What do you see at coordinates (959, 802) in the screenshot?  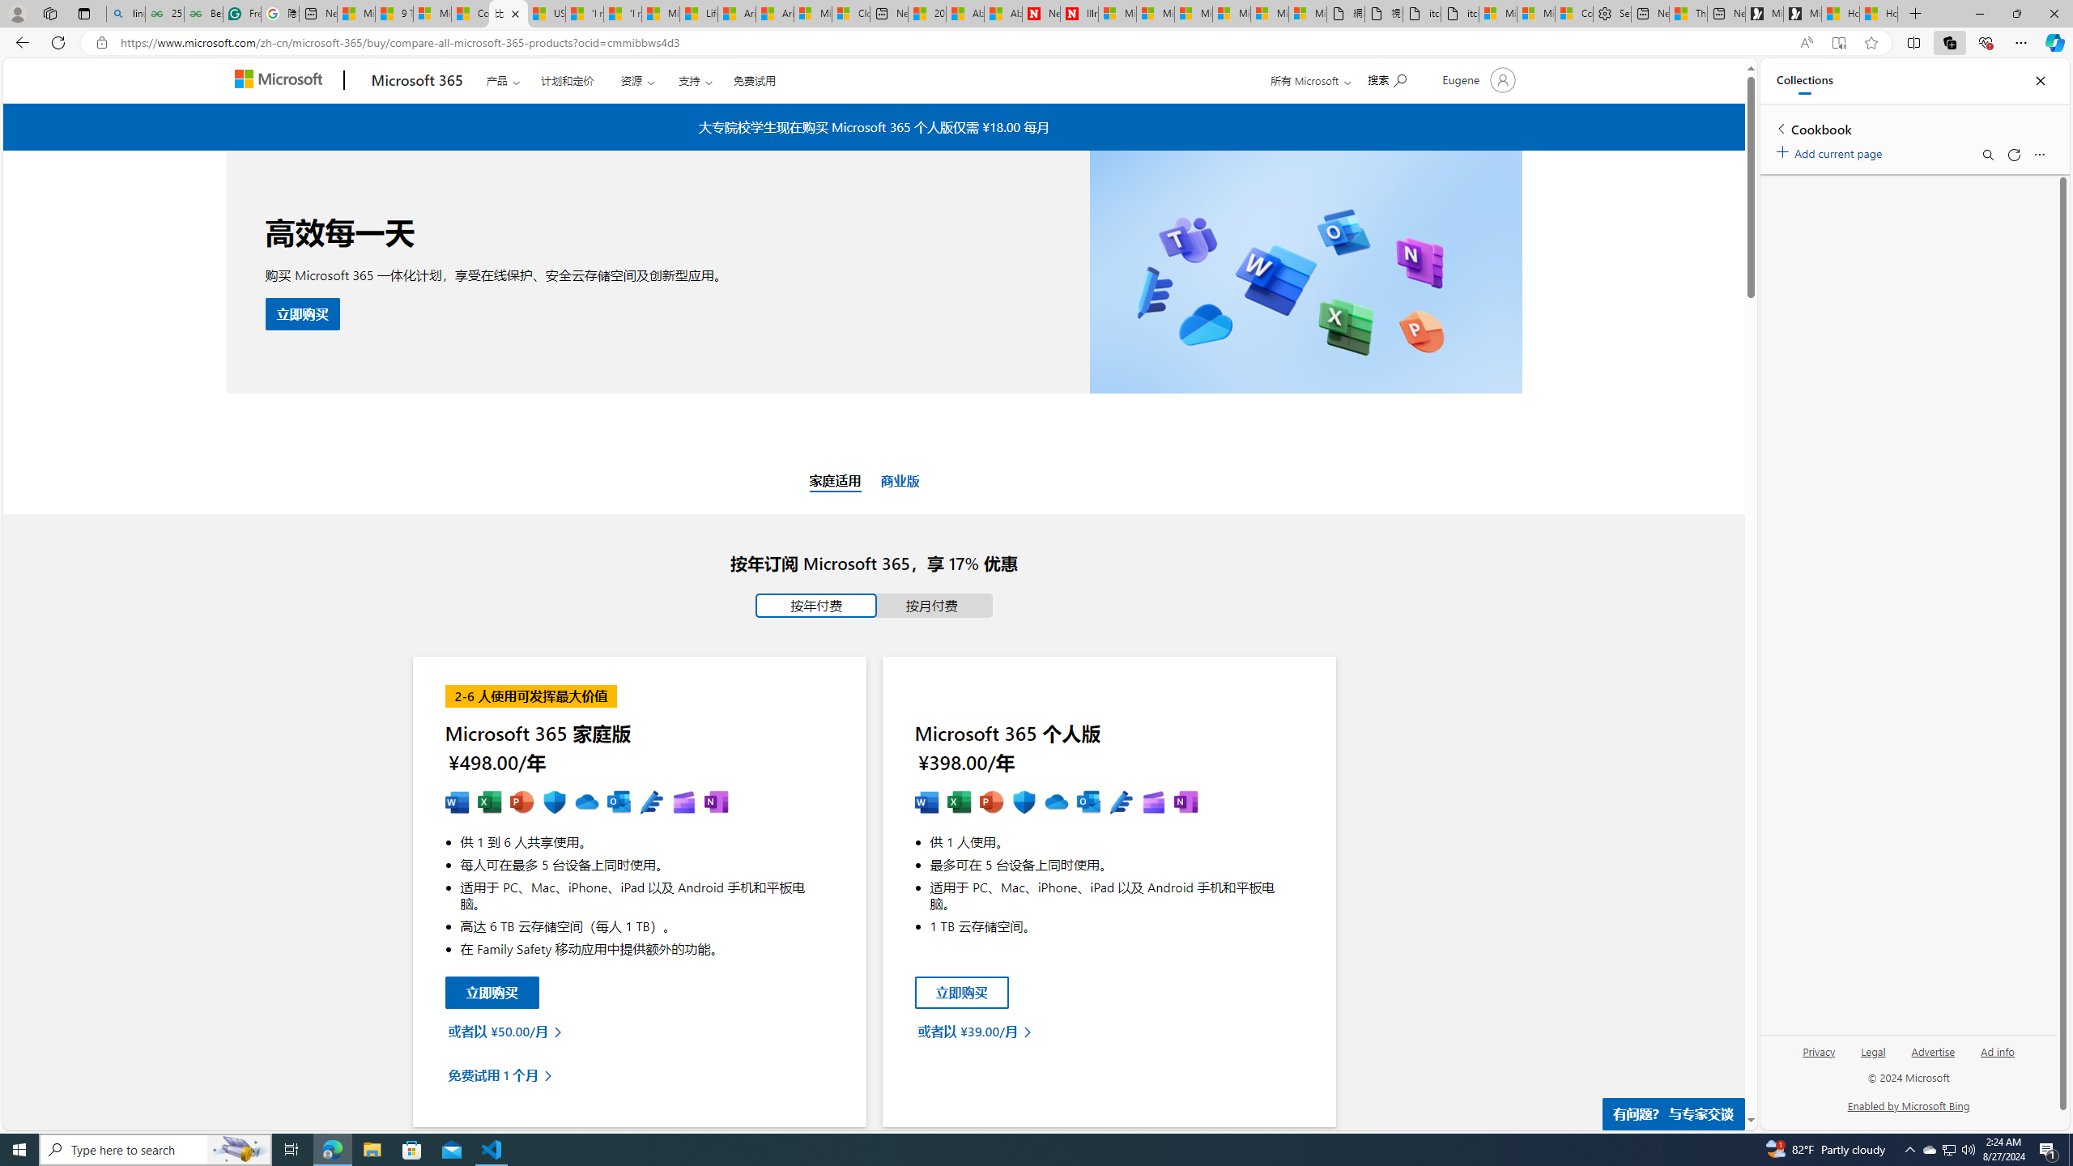 I see `MS Excel` at bounding box center [959, 802].